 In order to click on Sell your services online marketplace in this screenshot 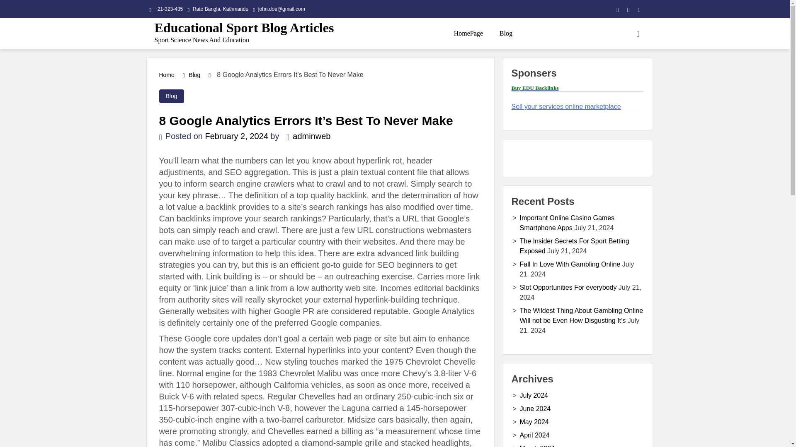, I will do `click(566, 106)`.